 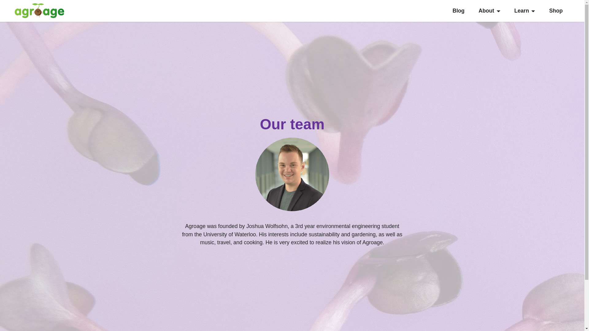 What do you see at coordinates (525, 11) in the screenshot?
I see `Learn` at bounding box center [525, 11].